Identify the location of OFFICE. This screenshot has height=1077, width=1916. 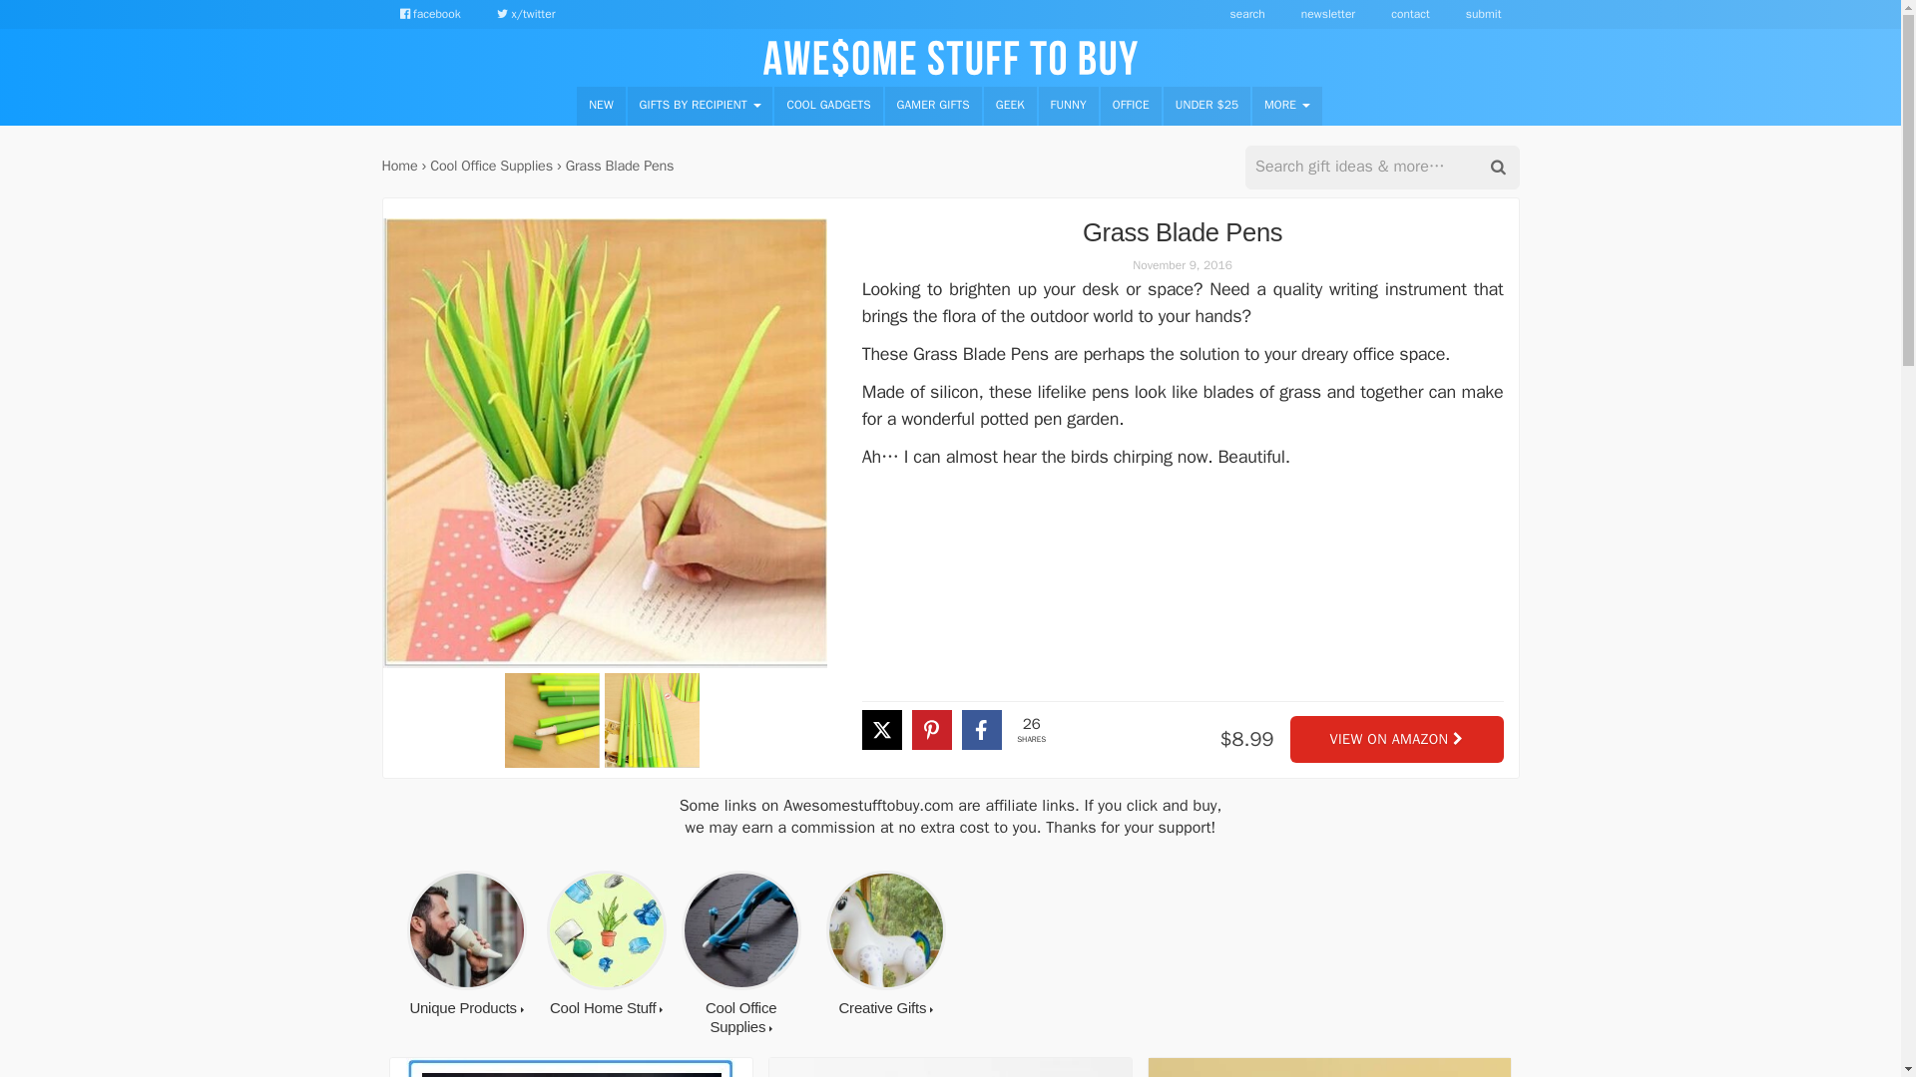
(1130, 106).